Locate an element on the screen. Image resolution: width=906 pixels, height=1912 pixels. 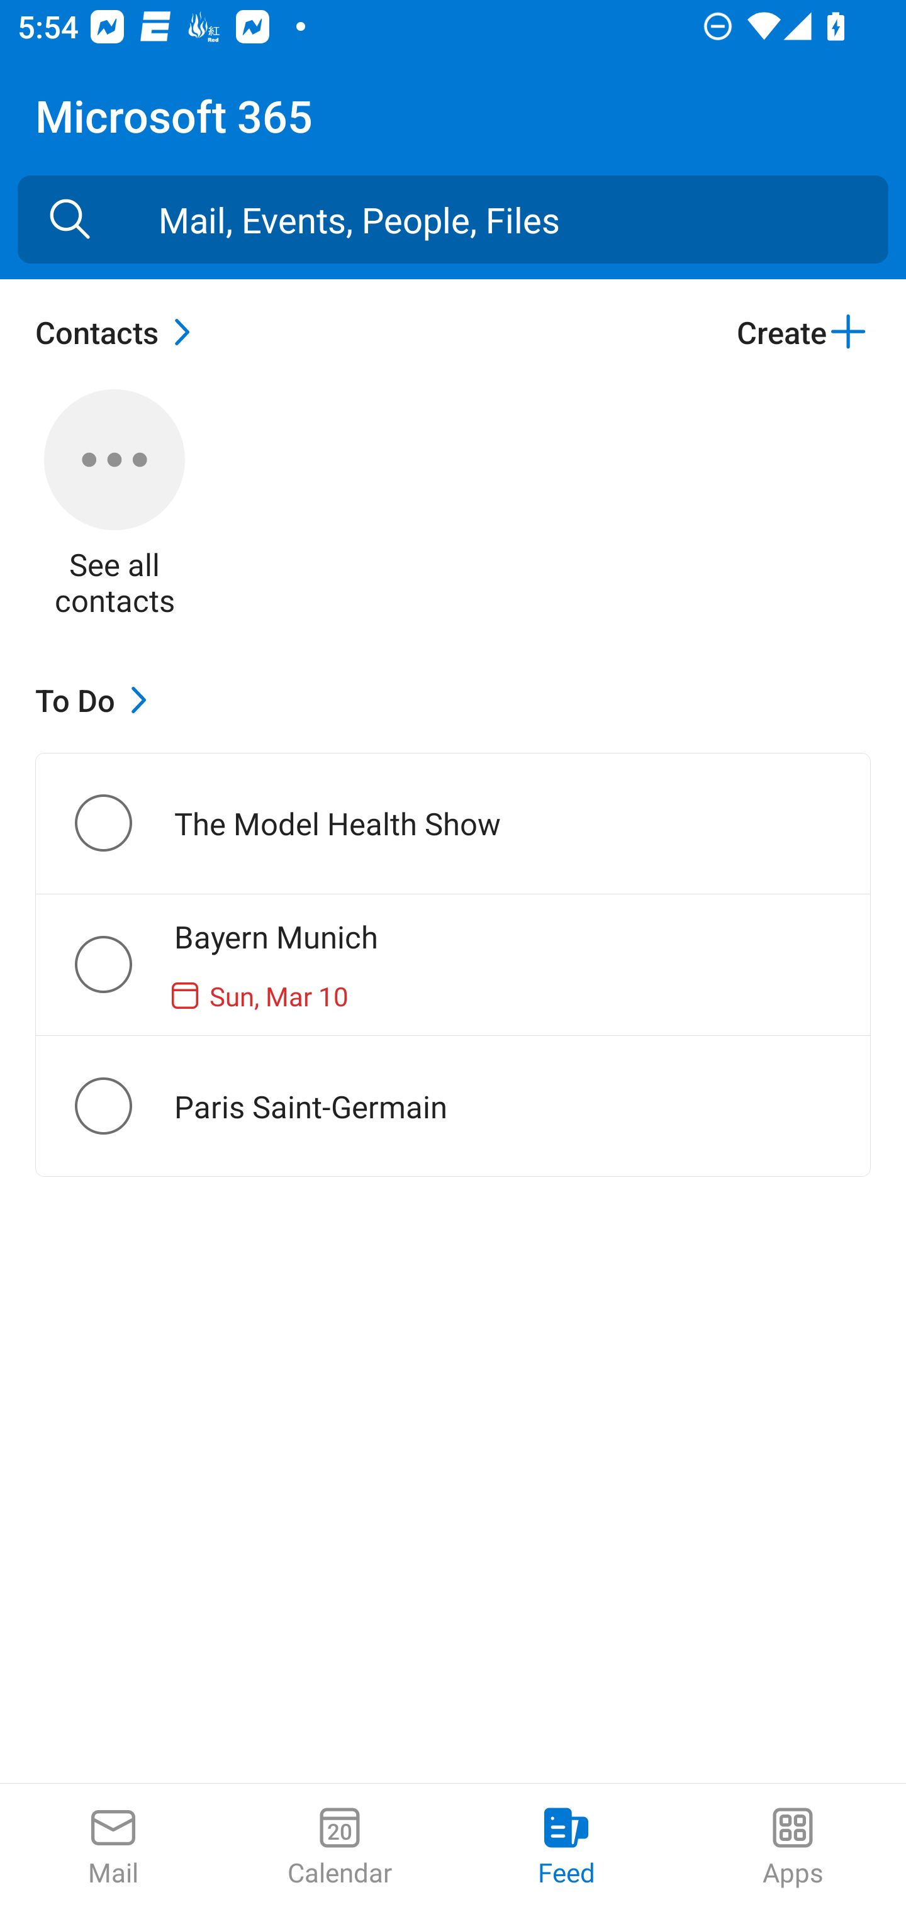
To Do is located at coordinates (97, 699).